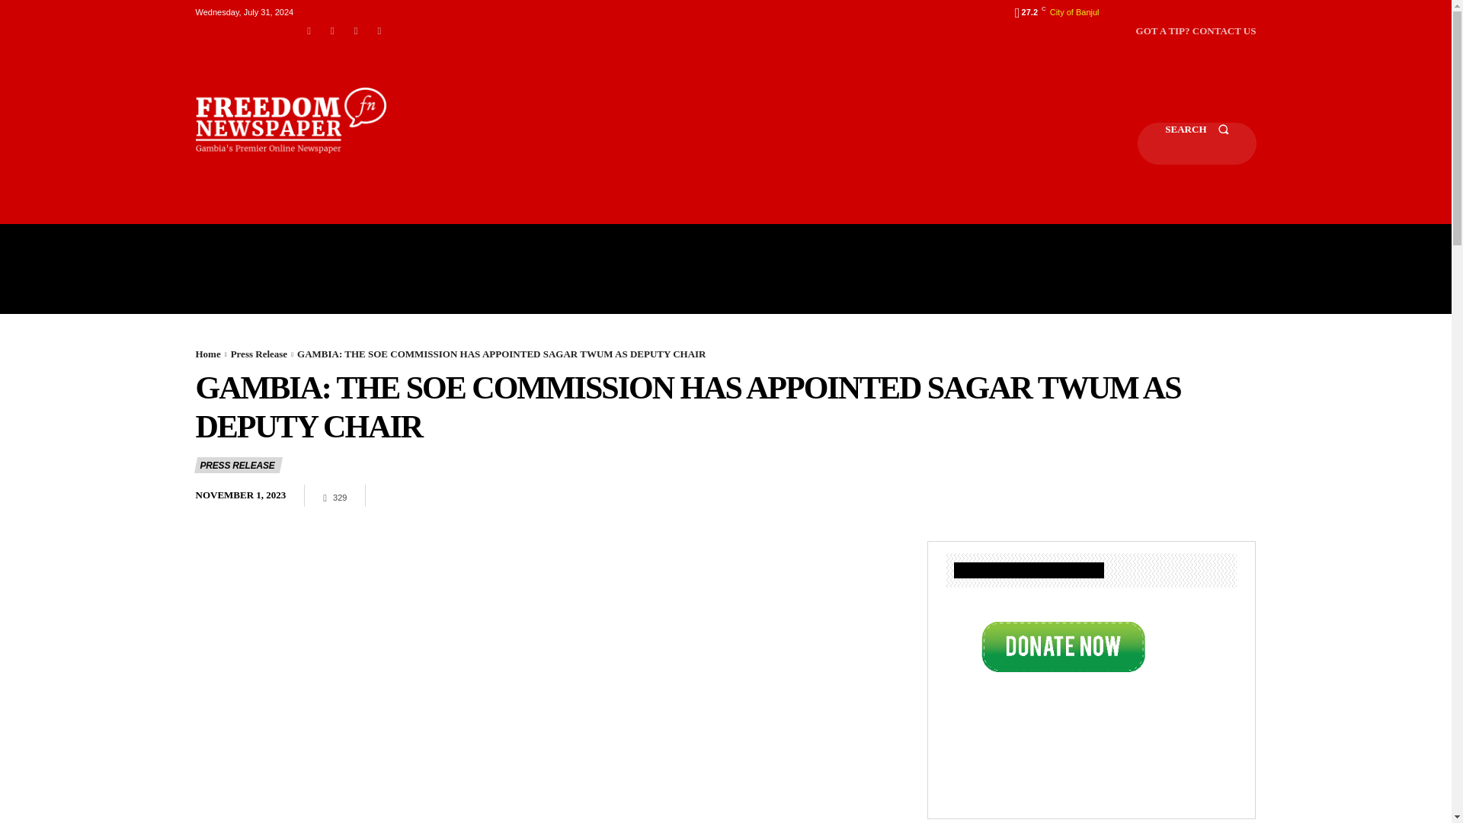 This screenshot has height=823, width=1463. I want to click on Twitter, so click(379, 30).